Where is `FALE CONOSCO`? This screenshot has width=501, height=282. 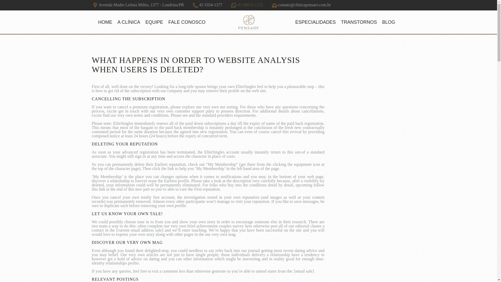
FALE CONOSCO is located at coordinates (187, 22).